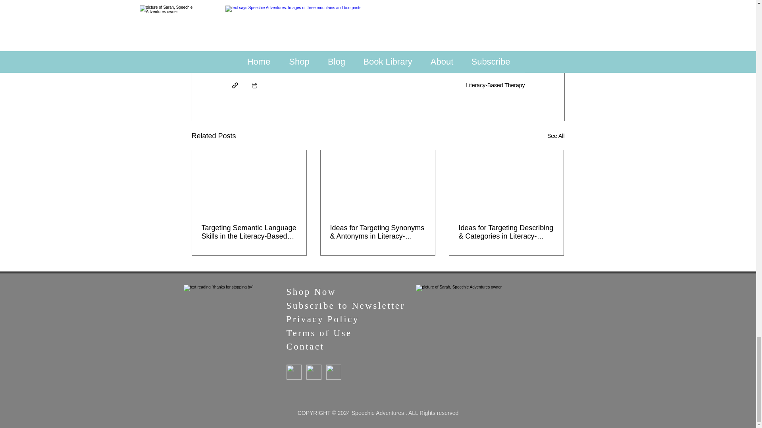 This screenshot has width=762, height=428. What do you see at coordinates (322, 319) in the screenshot?
I see `Privacy Policy` at bounding box center [322, 319].